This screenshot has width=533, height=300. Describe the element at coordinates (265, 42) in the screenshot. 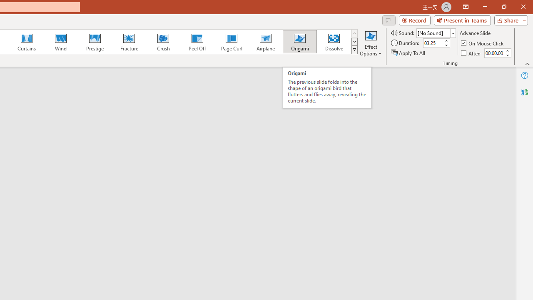

I see `Airplane` at that location.